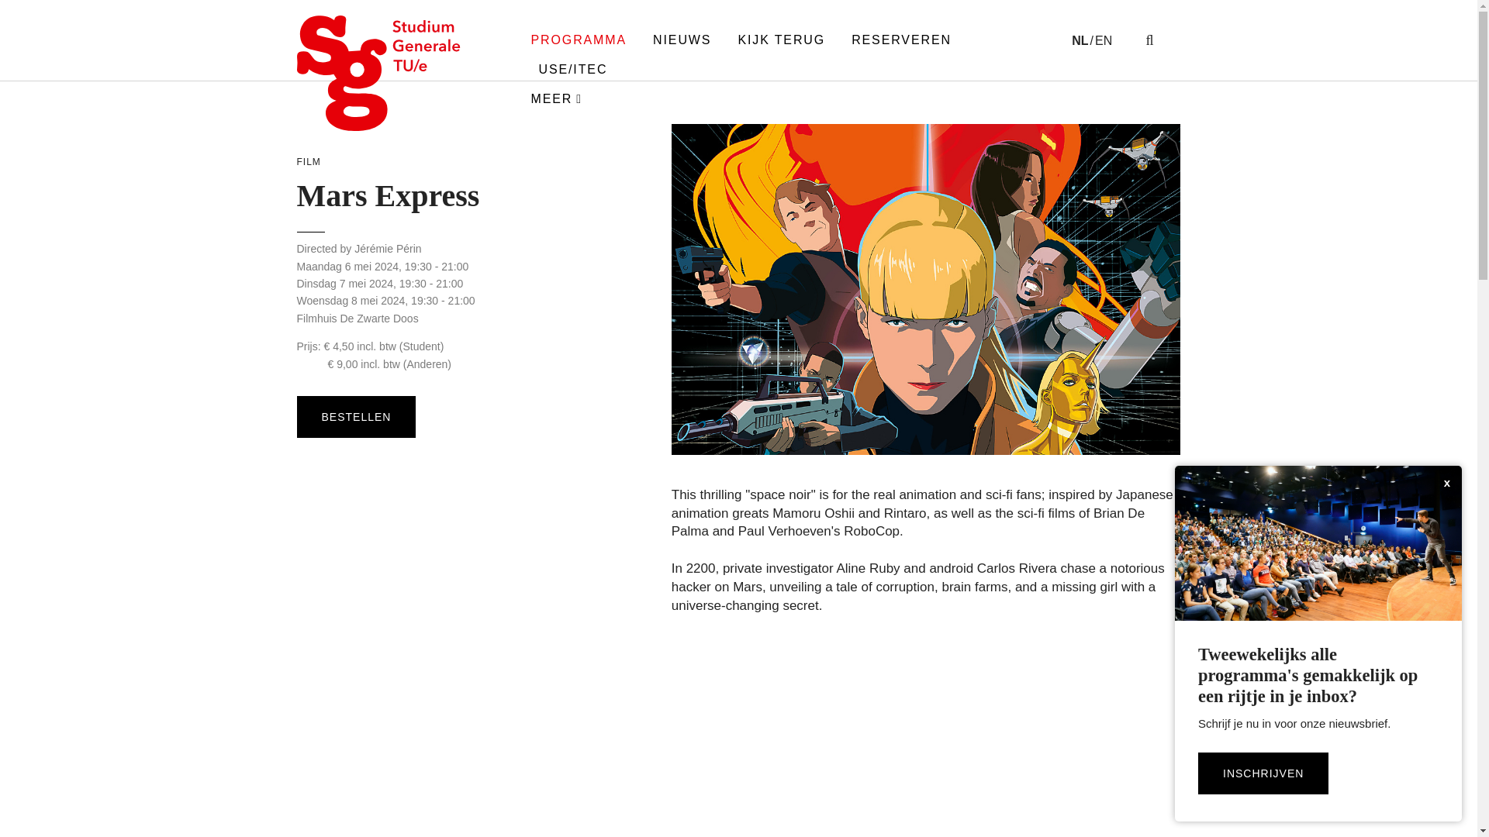 The image size is (1489, 837). Describe the element at coordinates (1104, 40) in the screenshot. I see `EN` at that location.